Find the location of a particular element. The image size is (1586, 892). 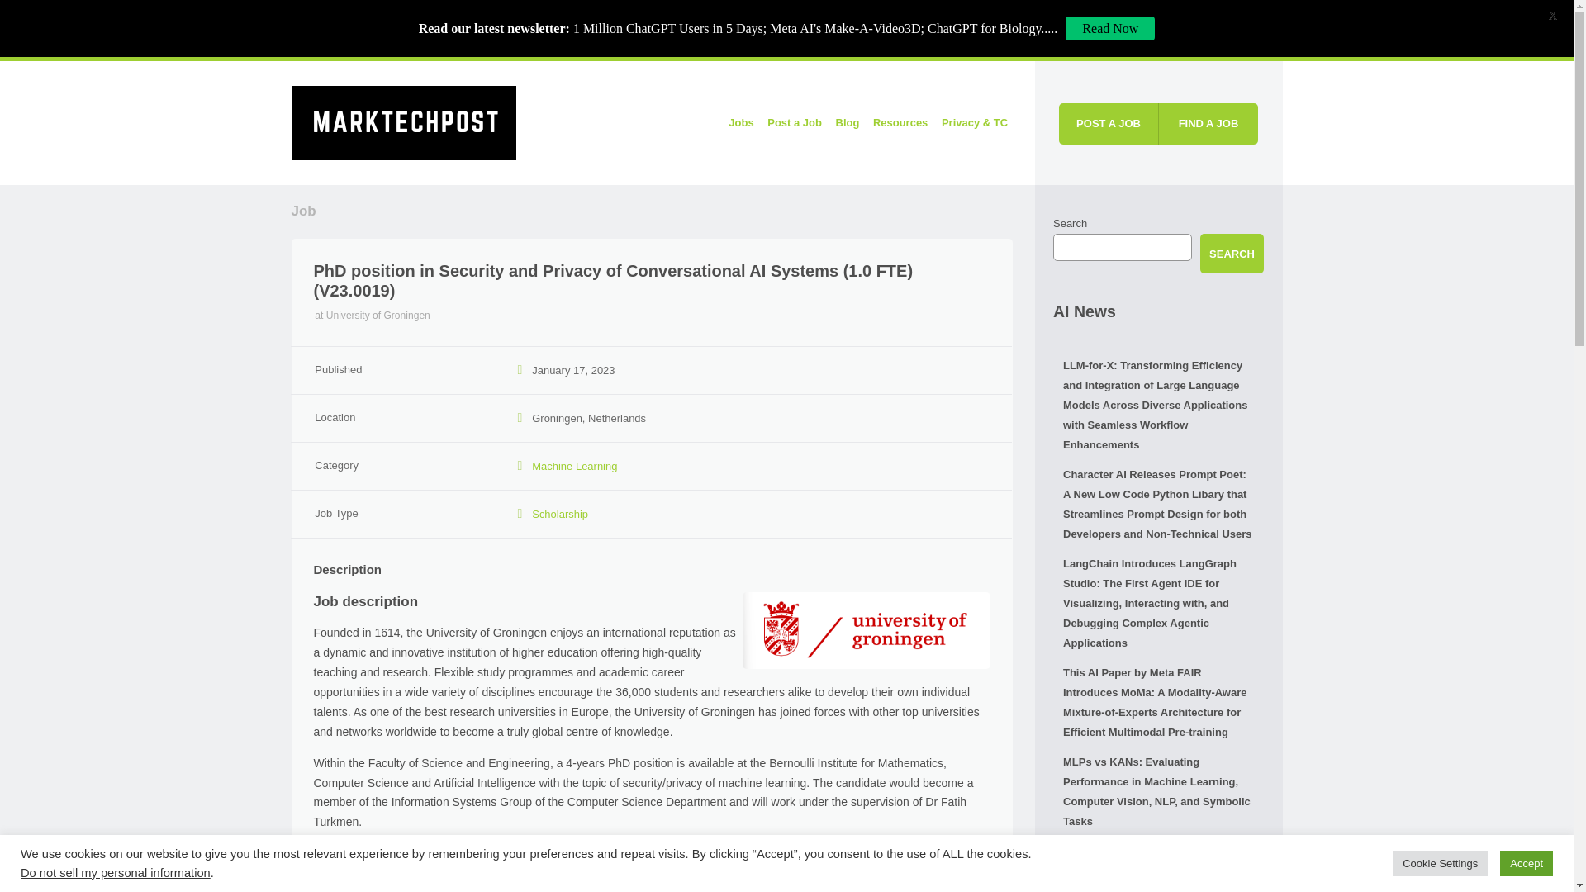

Jobs is located at coordinates (741, 122).